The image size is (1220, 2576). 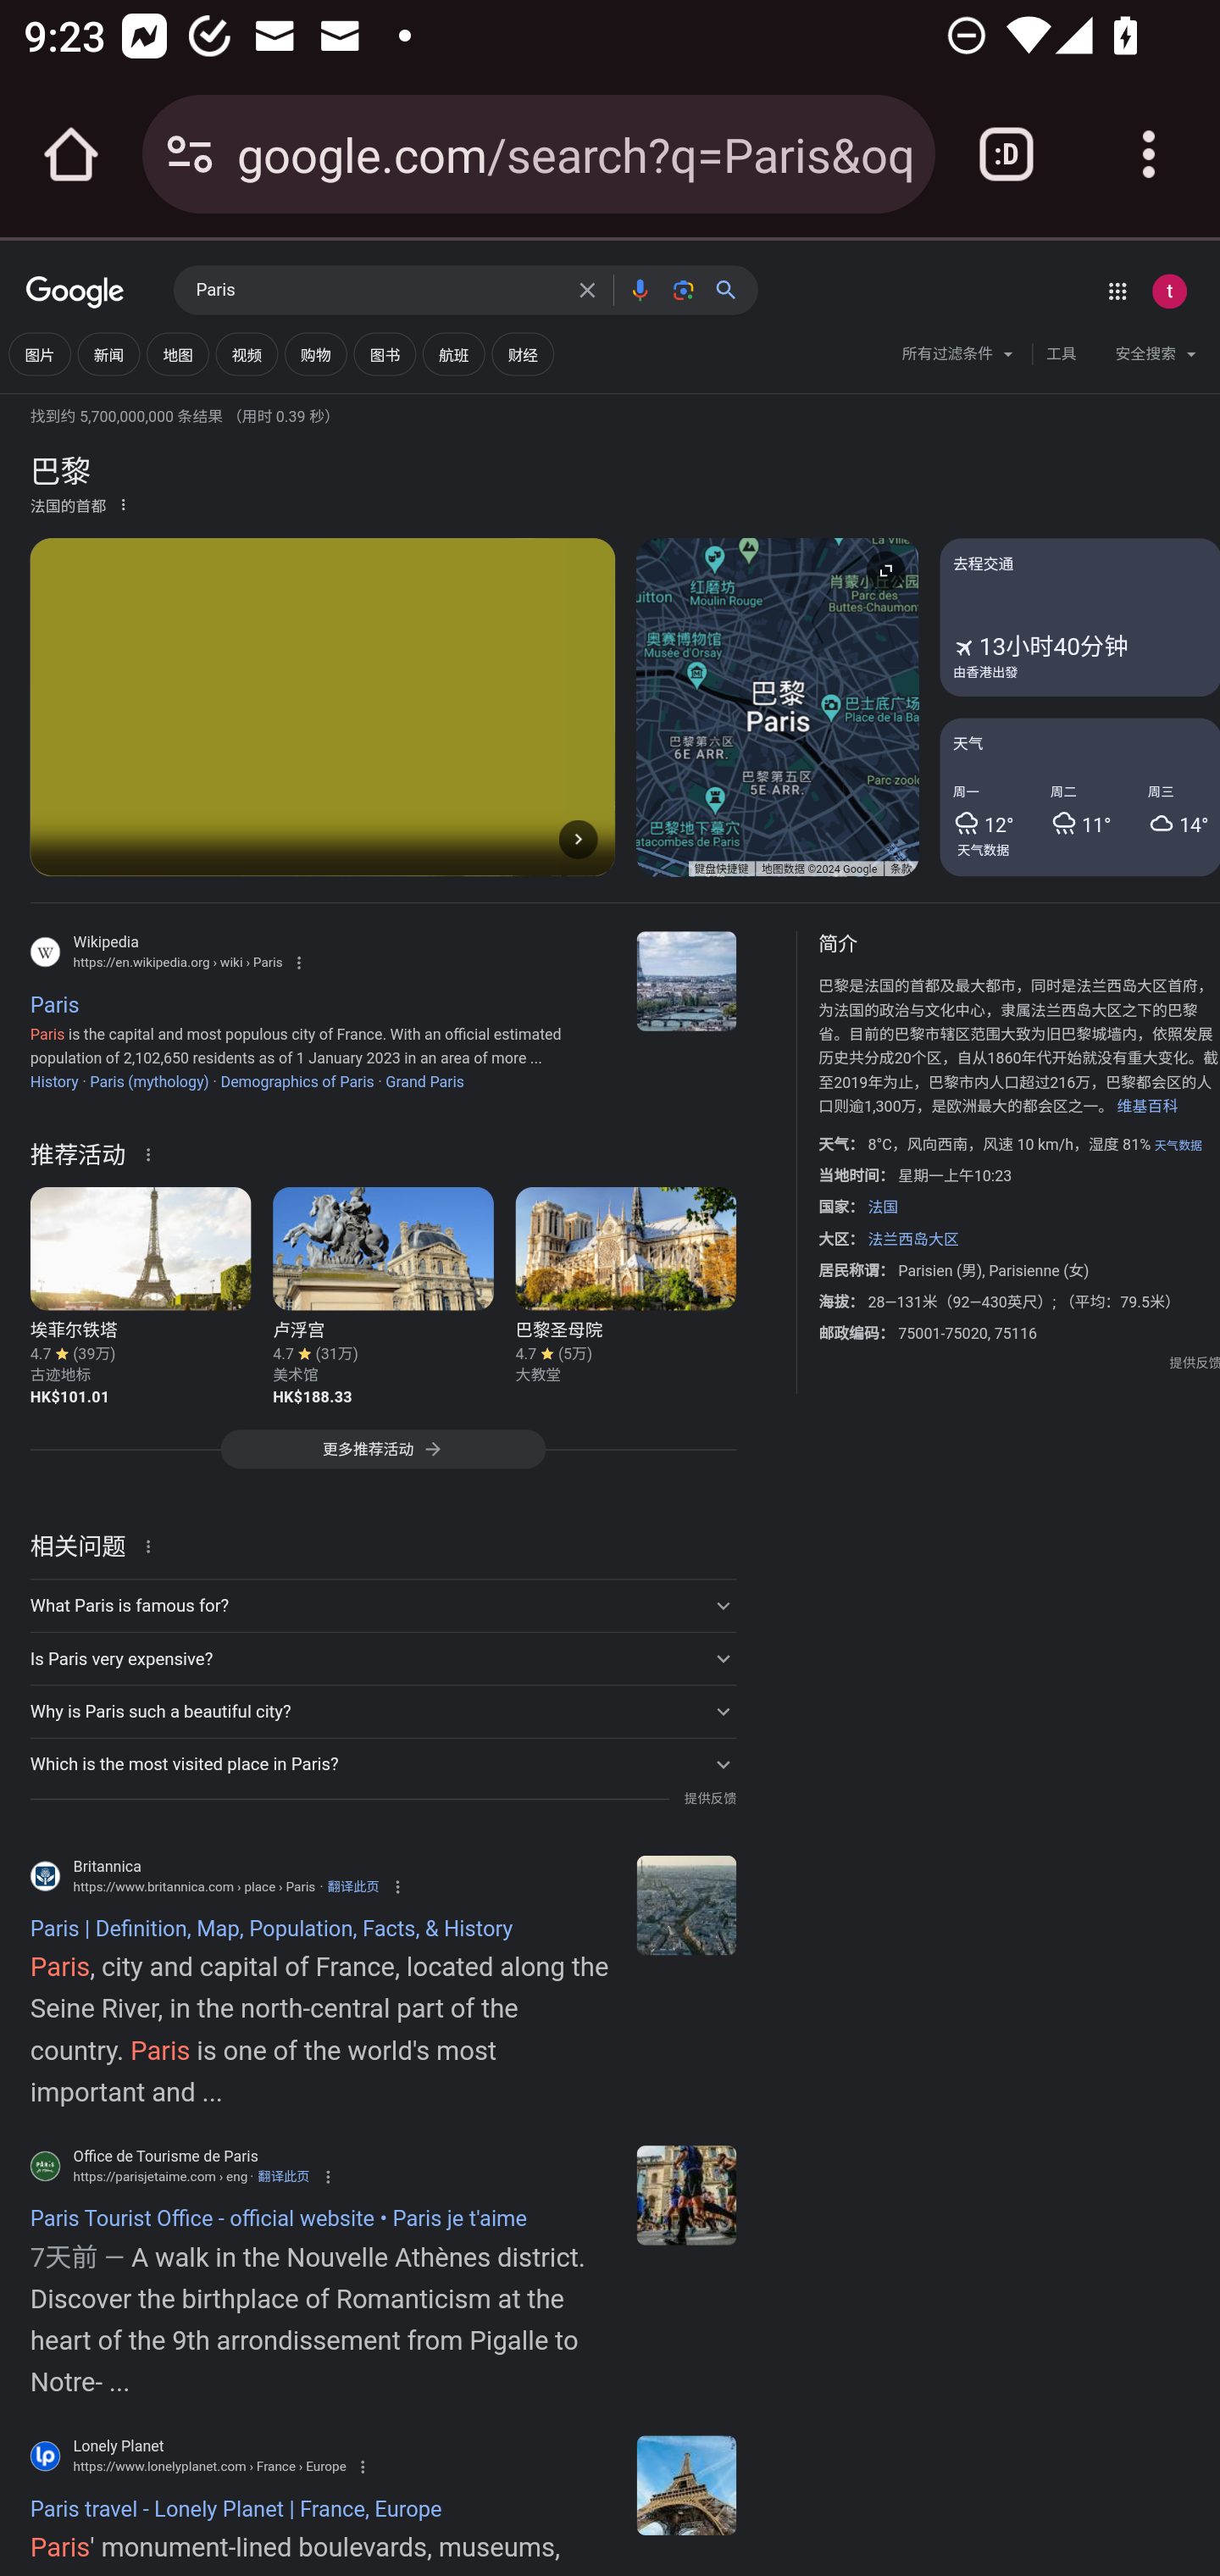 What do you see at coordinates (454, 354) in the screenshot?
I see `航班` at bounding box center [454, 354].